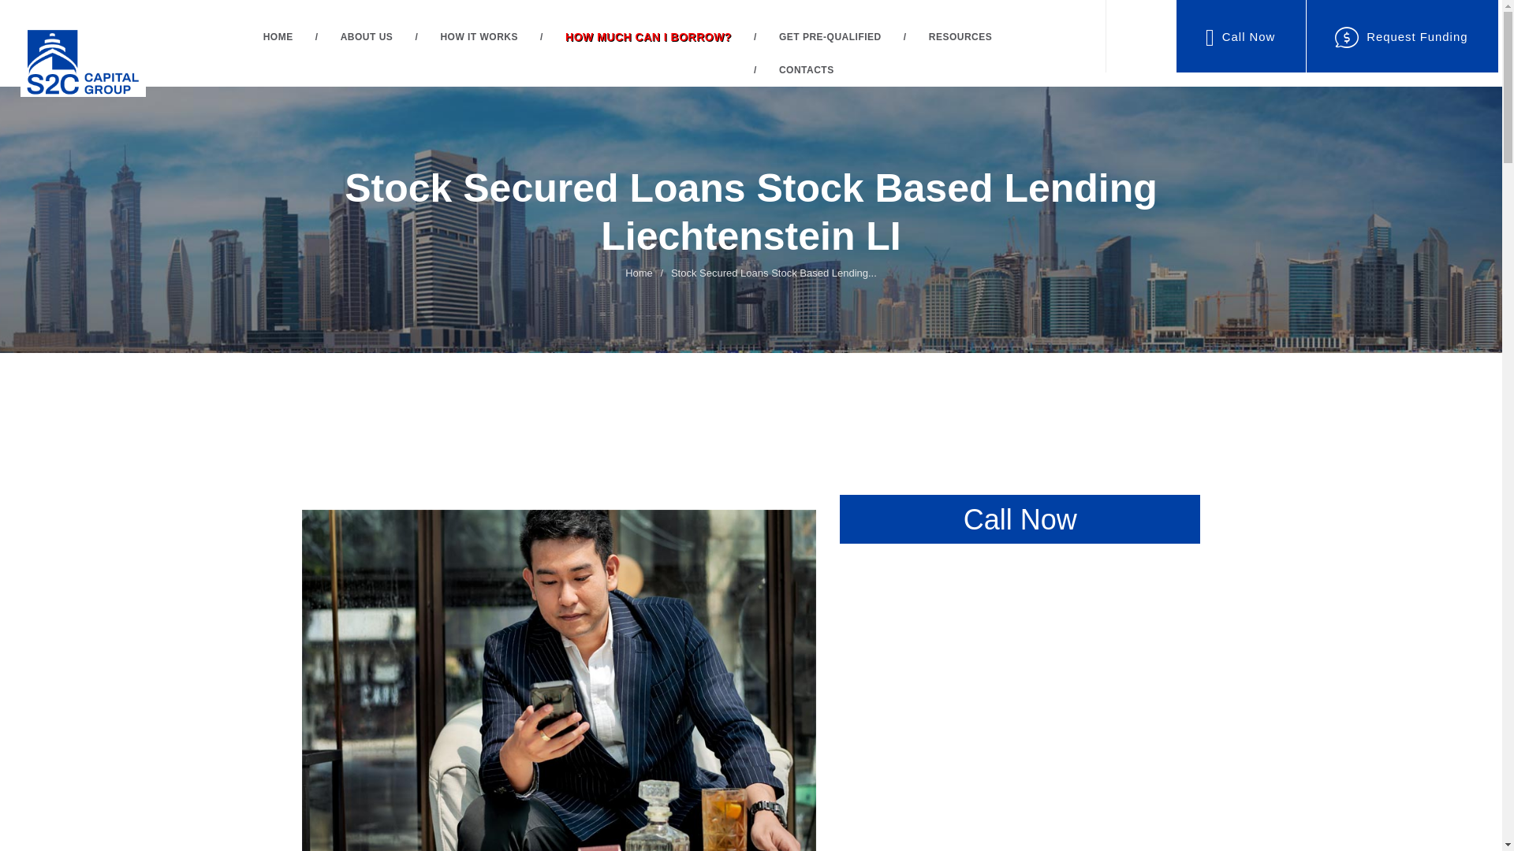 The image size is (1514, 851). I want to click on CONTACTS, so click(807, 70).